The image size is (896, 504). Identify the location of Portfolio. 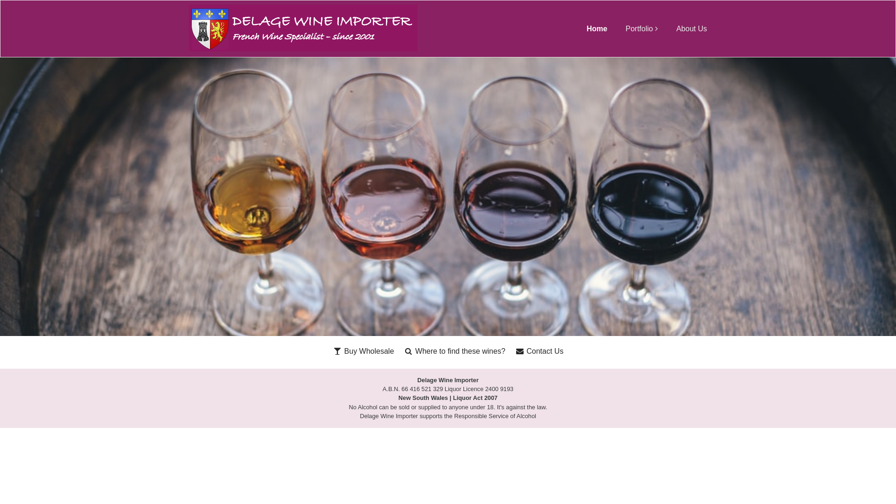
(642, 29).